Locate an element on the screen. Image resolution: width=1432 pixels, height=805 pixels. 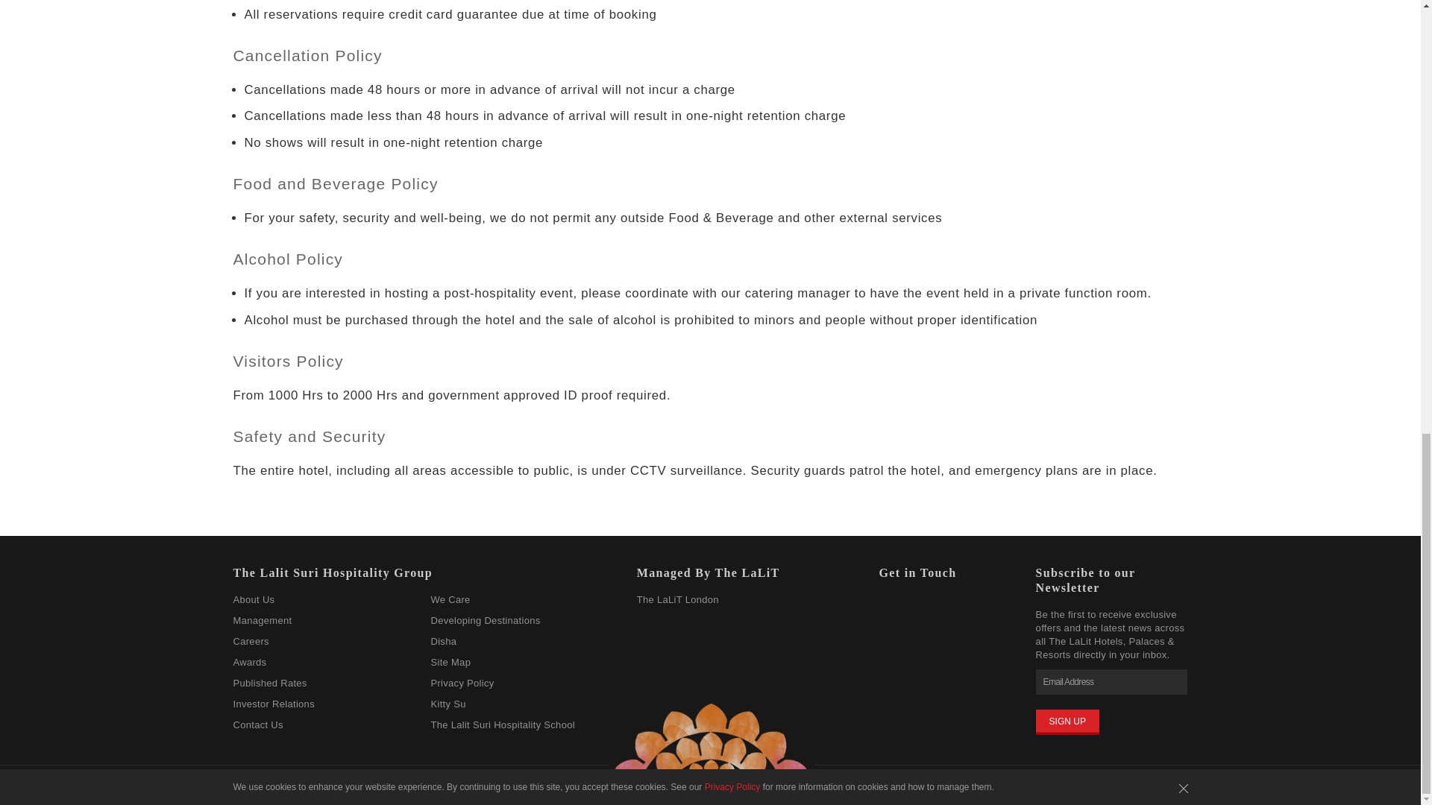
Investor Relations is located at coordinates (273, 704).